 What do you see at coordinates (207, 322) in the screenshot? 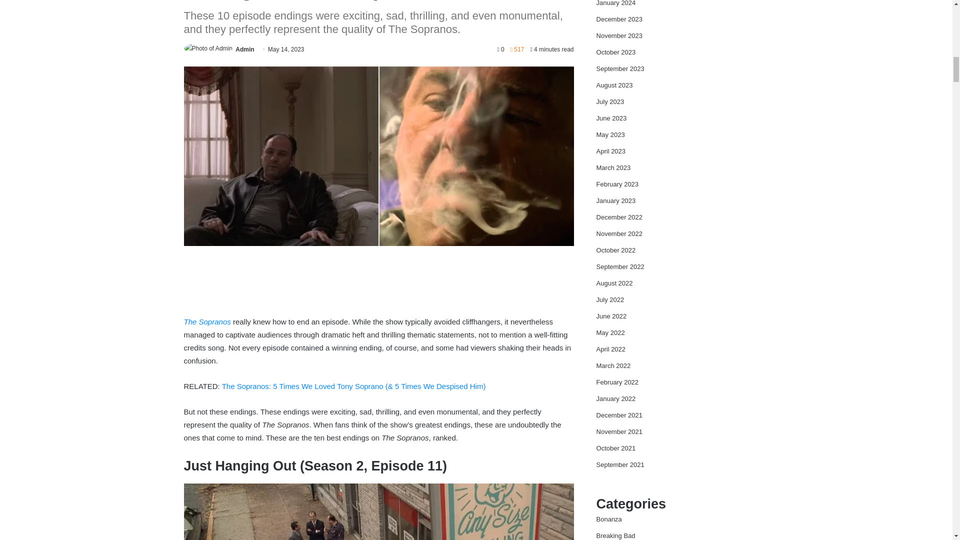
I see `The Sopranos` at bounding box center [207, 322].